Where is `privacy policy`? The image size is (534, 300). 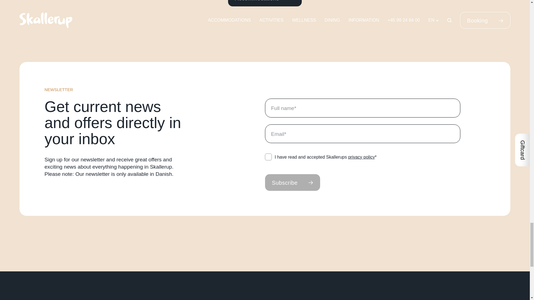
privacy policy is located at coordinates (361, 157).